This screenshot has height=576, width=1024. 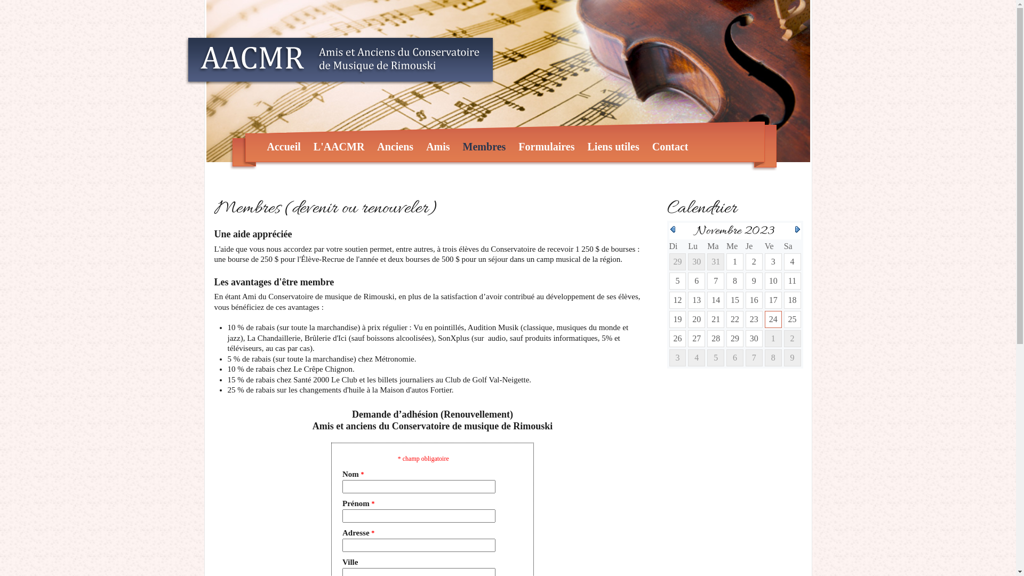 What do you see at coordinates (754, 338) in the screenshot?
I see `30` at bounding box center [754, 338].